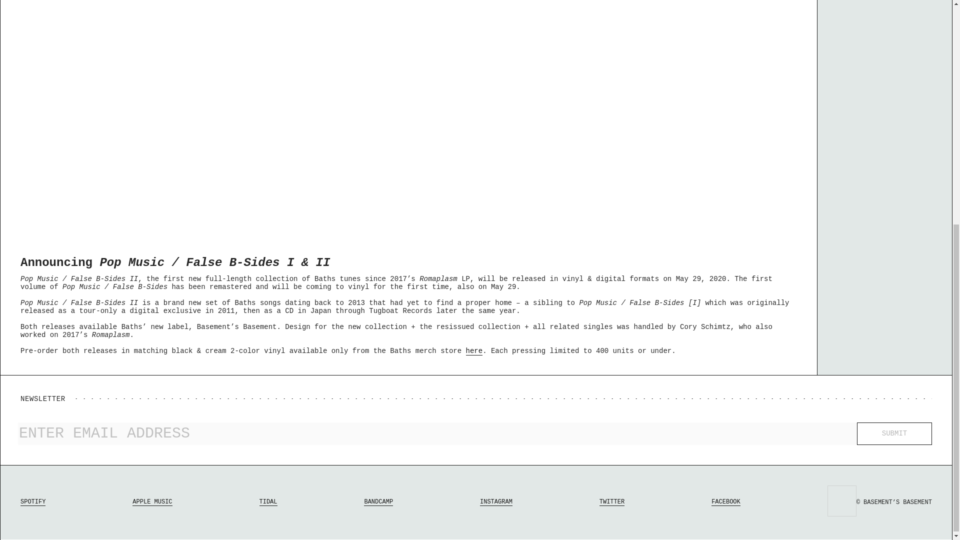 Image resolution: width=960 pixels, height=540 pixels. Describe the element at coordinates (32, 502) in the screenshot. I see `SPOTIFY` at that location.